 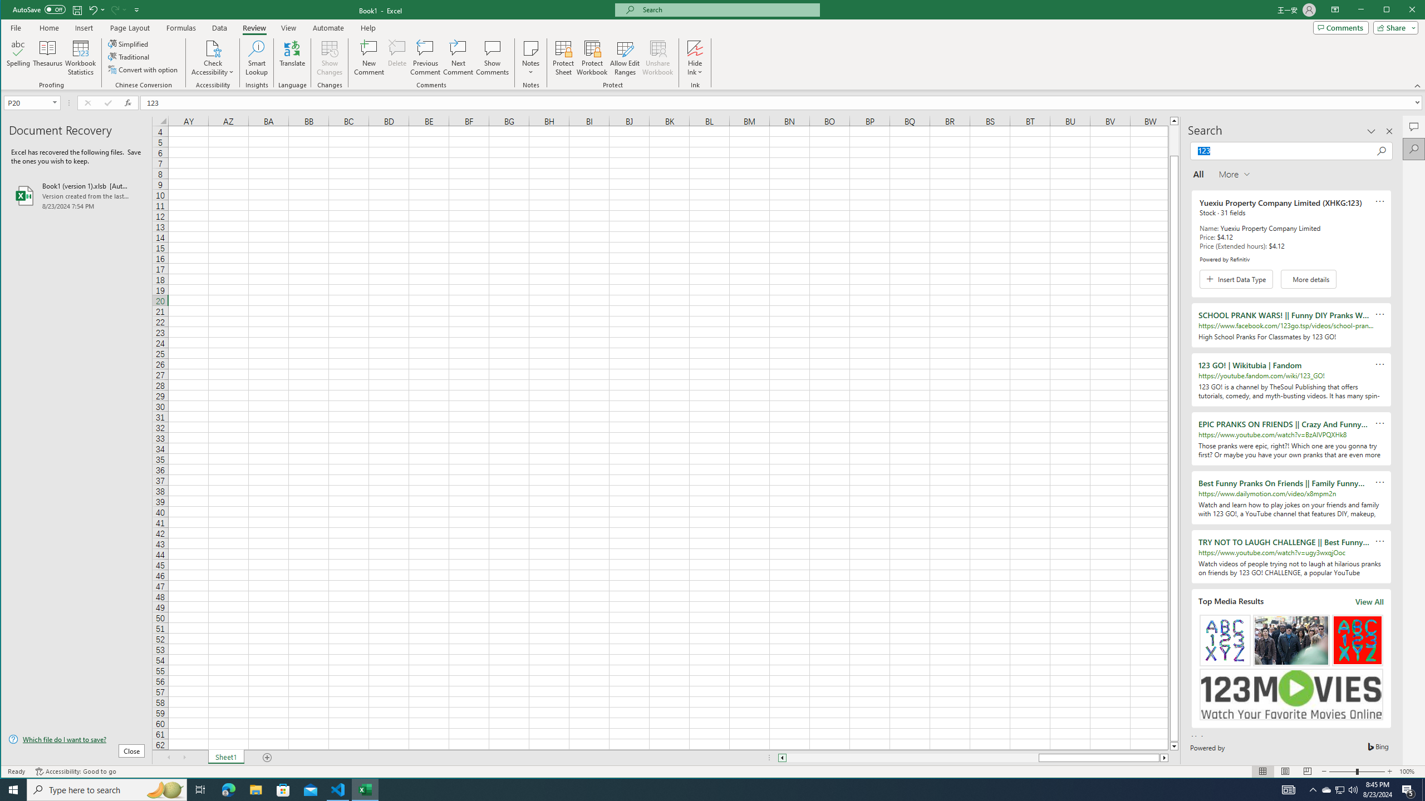 What do you see at coordinates (1289, 790) in the screenshot?
I see `AutomationID: 4105` at bounding box center [1289, 790].